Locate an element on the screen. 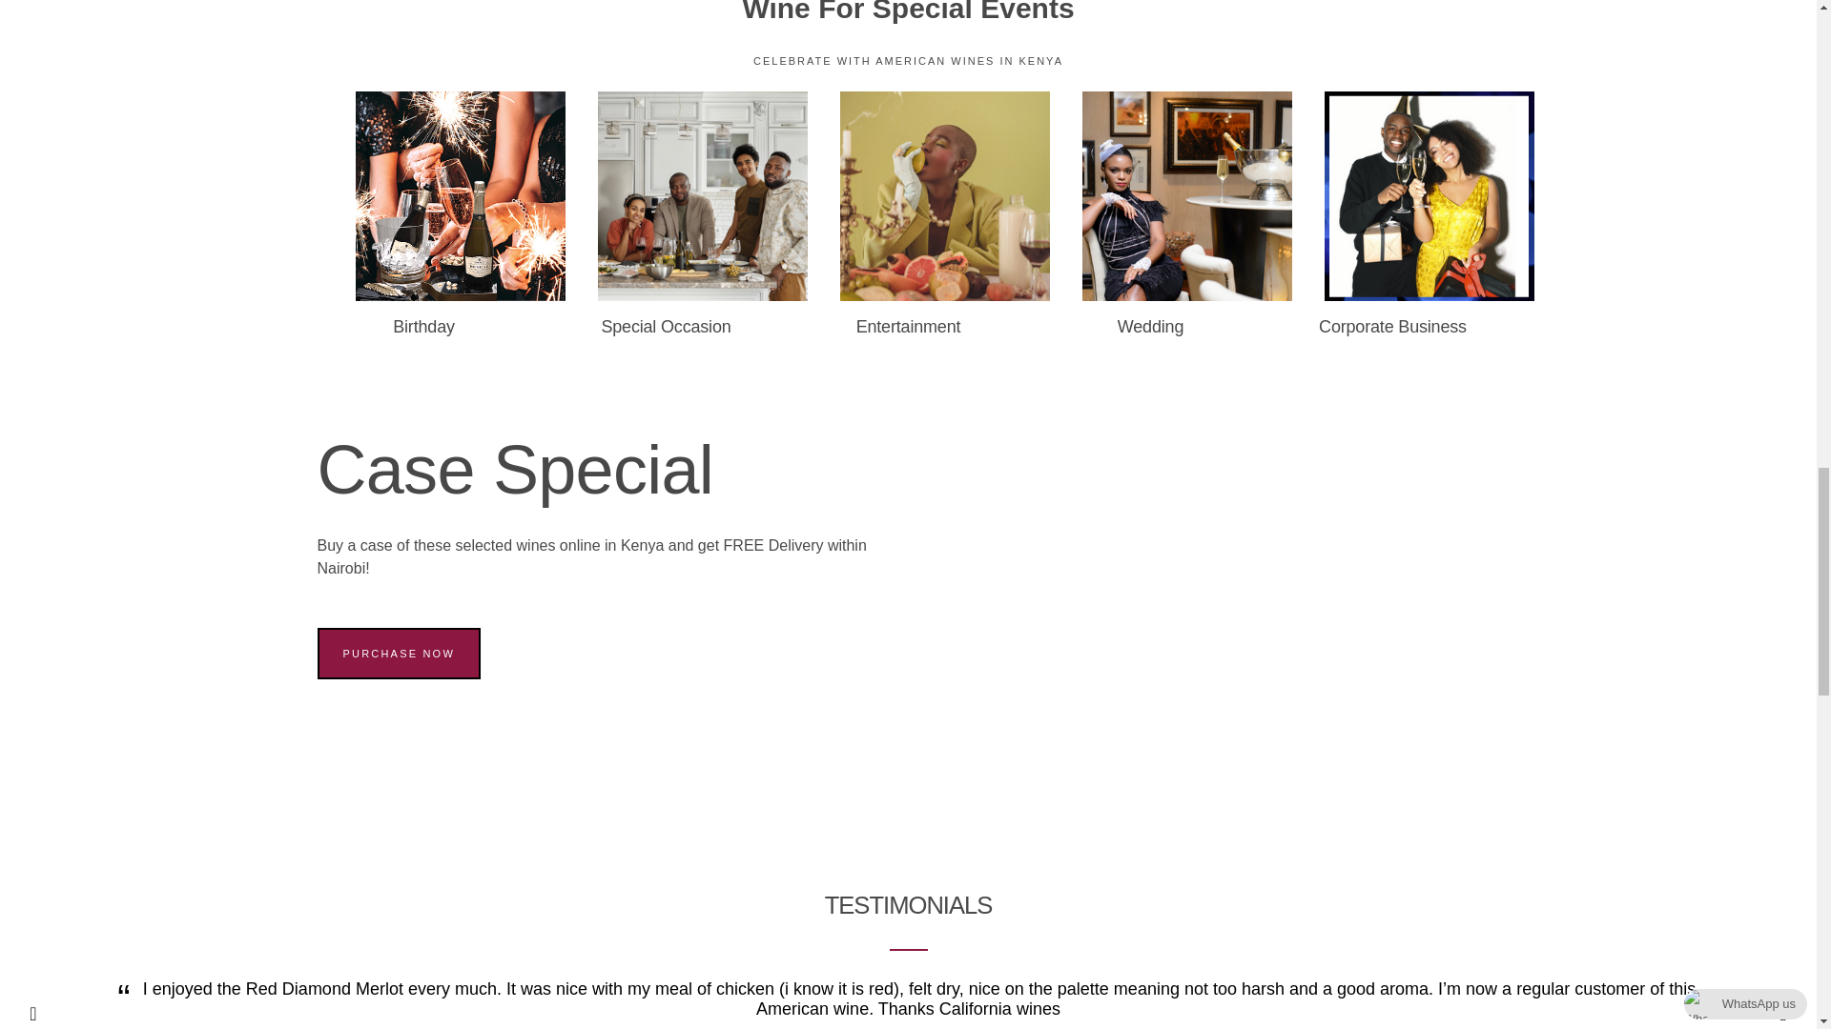 The height and width of the screenshot is (1029, 1831). Birthday is located at coordinates (423, 326).